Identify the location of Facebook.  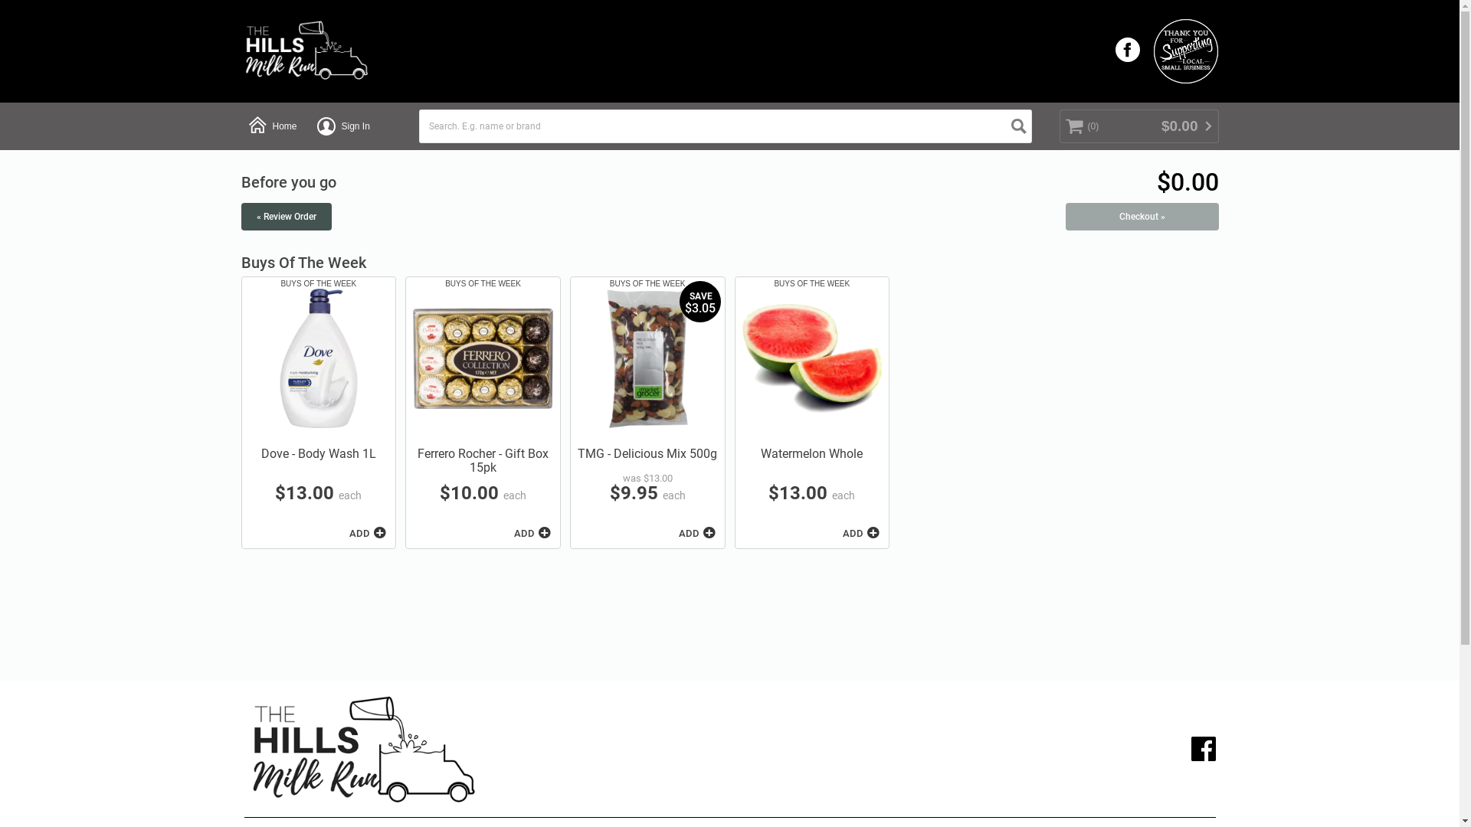
(1203, 749).